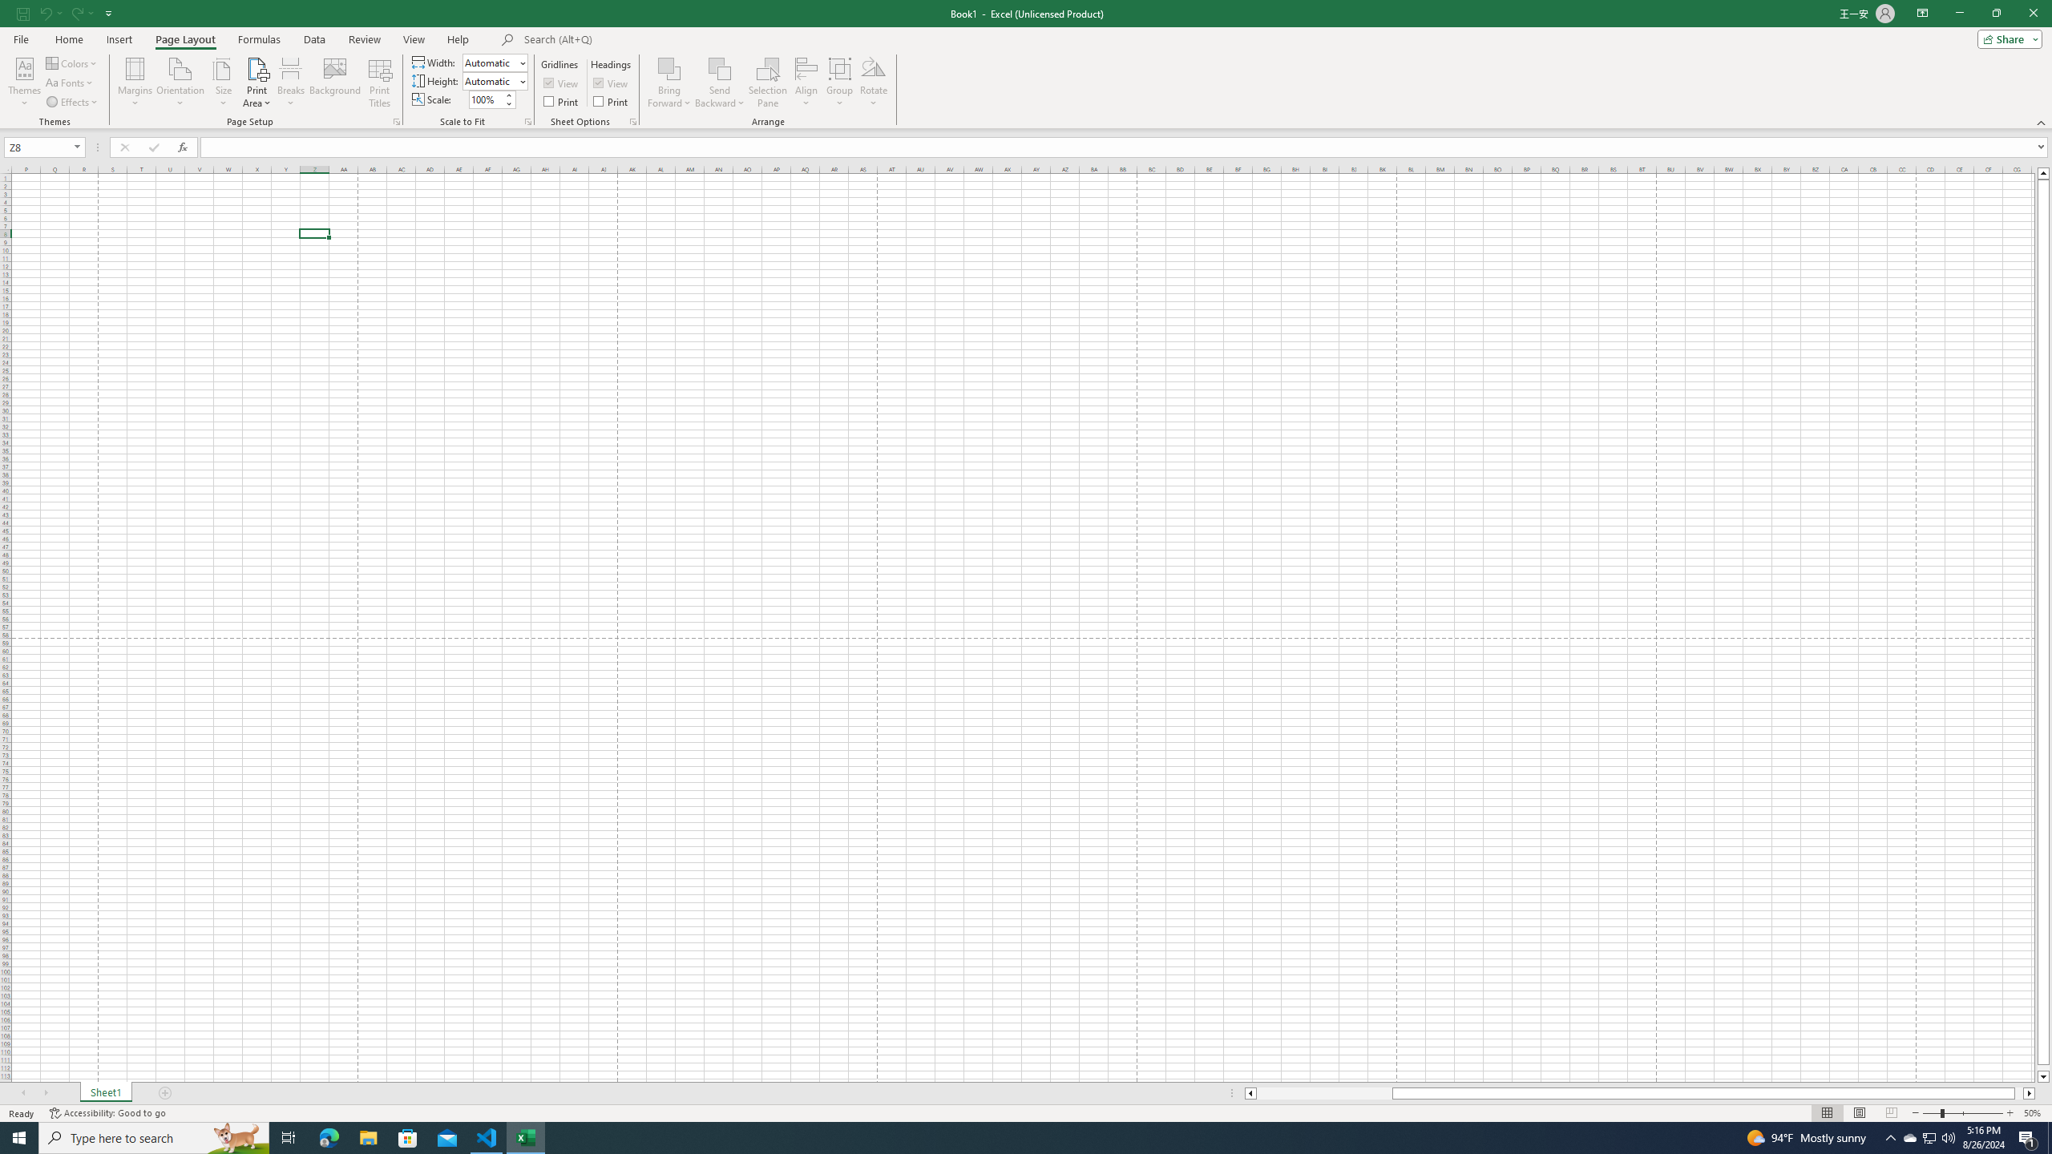 The height and width of the screenshot is (1154, 2052). I want to click on Selection Pane..., so click(768, 83).